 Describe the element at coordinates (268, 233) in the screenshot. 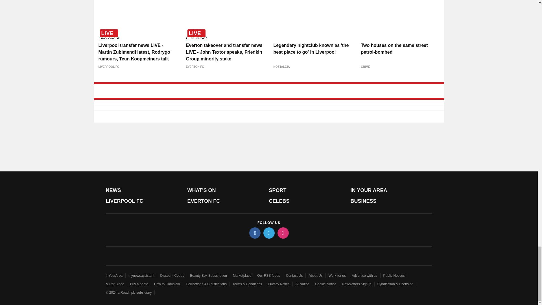

I see `twitter` at that location.